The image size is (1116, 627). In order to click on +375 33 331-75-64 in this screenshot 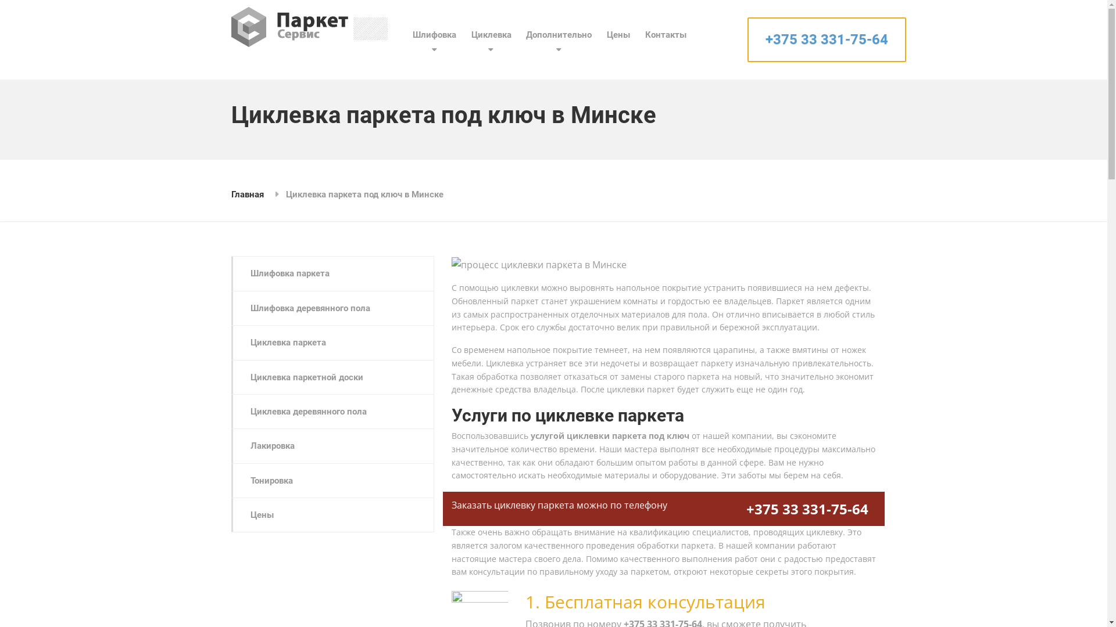, I will do `click(827, 39)`.